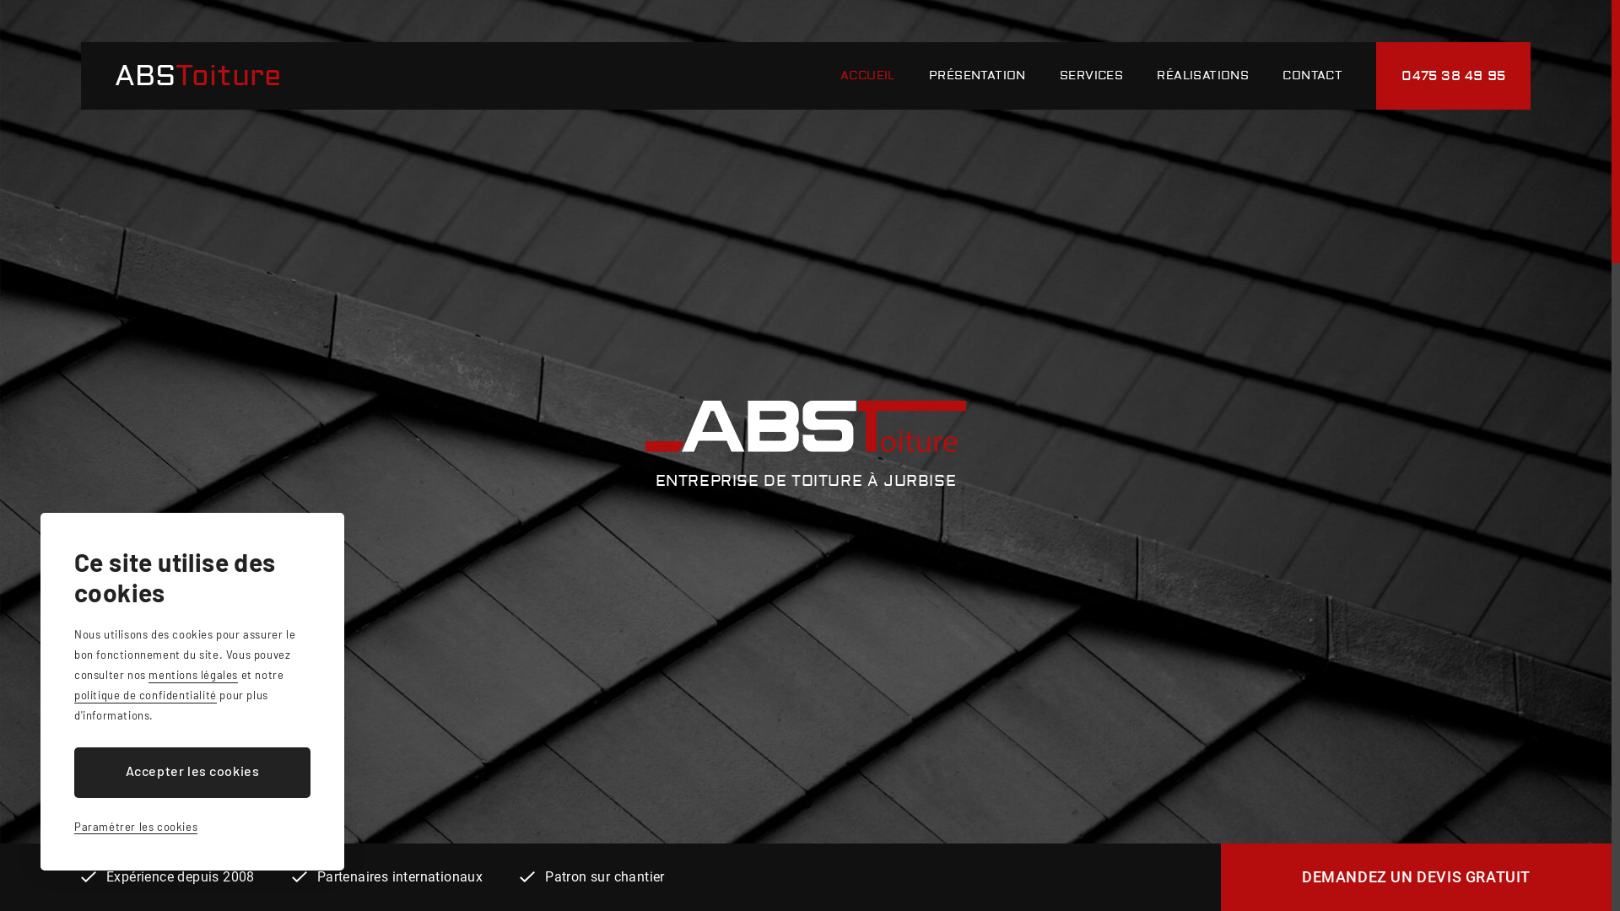 The width and height of the screenshot is (1620, 911). Describe the element at coordinates (1092, 76) in the screenshot. I see `SERVICES` at that location.